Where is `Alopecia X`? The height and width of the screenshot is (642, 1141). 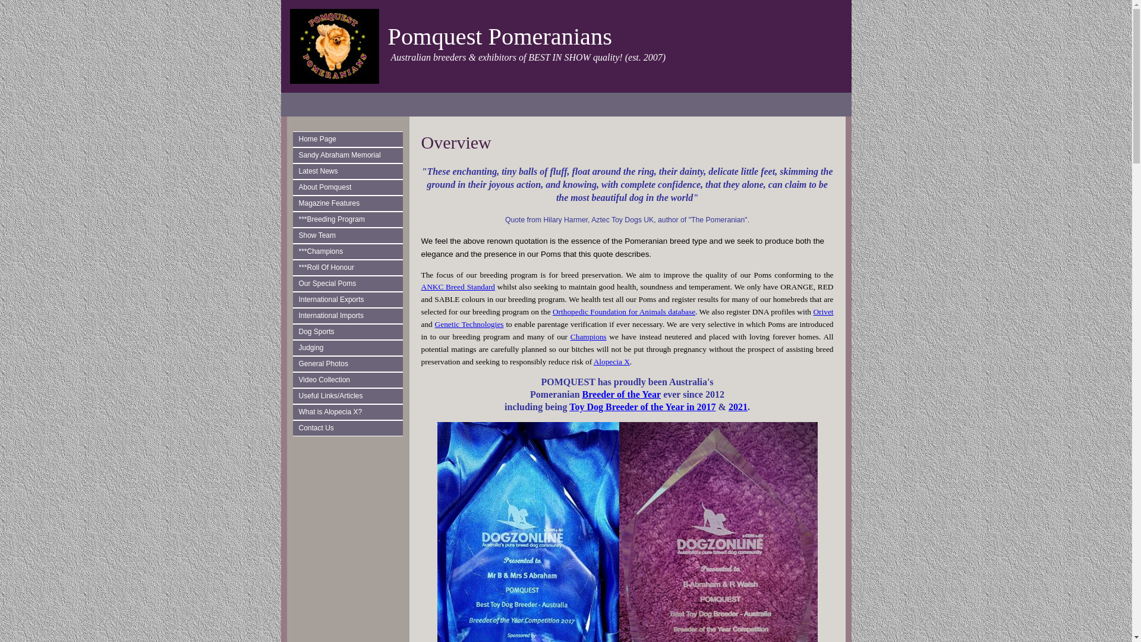 Alopecia X is located at coordinates (612, 361).